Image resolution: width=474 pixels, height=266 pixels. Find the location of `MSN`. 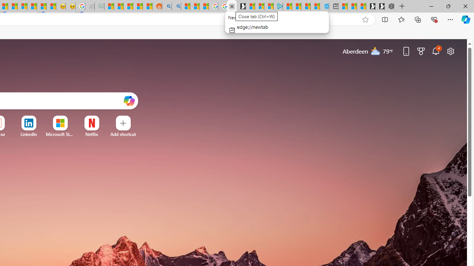

MSN is located at coordinates (41, 7).